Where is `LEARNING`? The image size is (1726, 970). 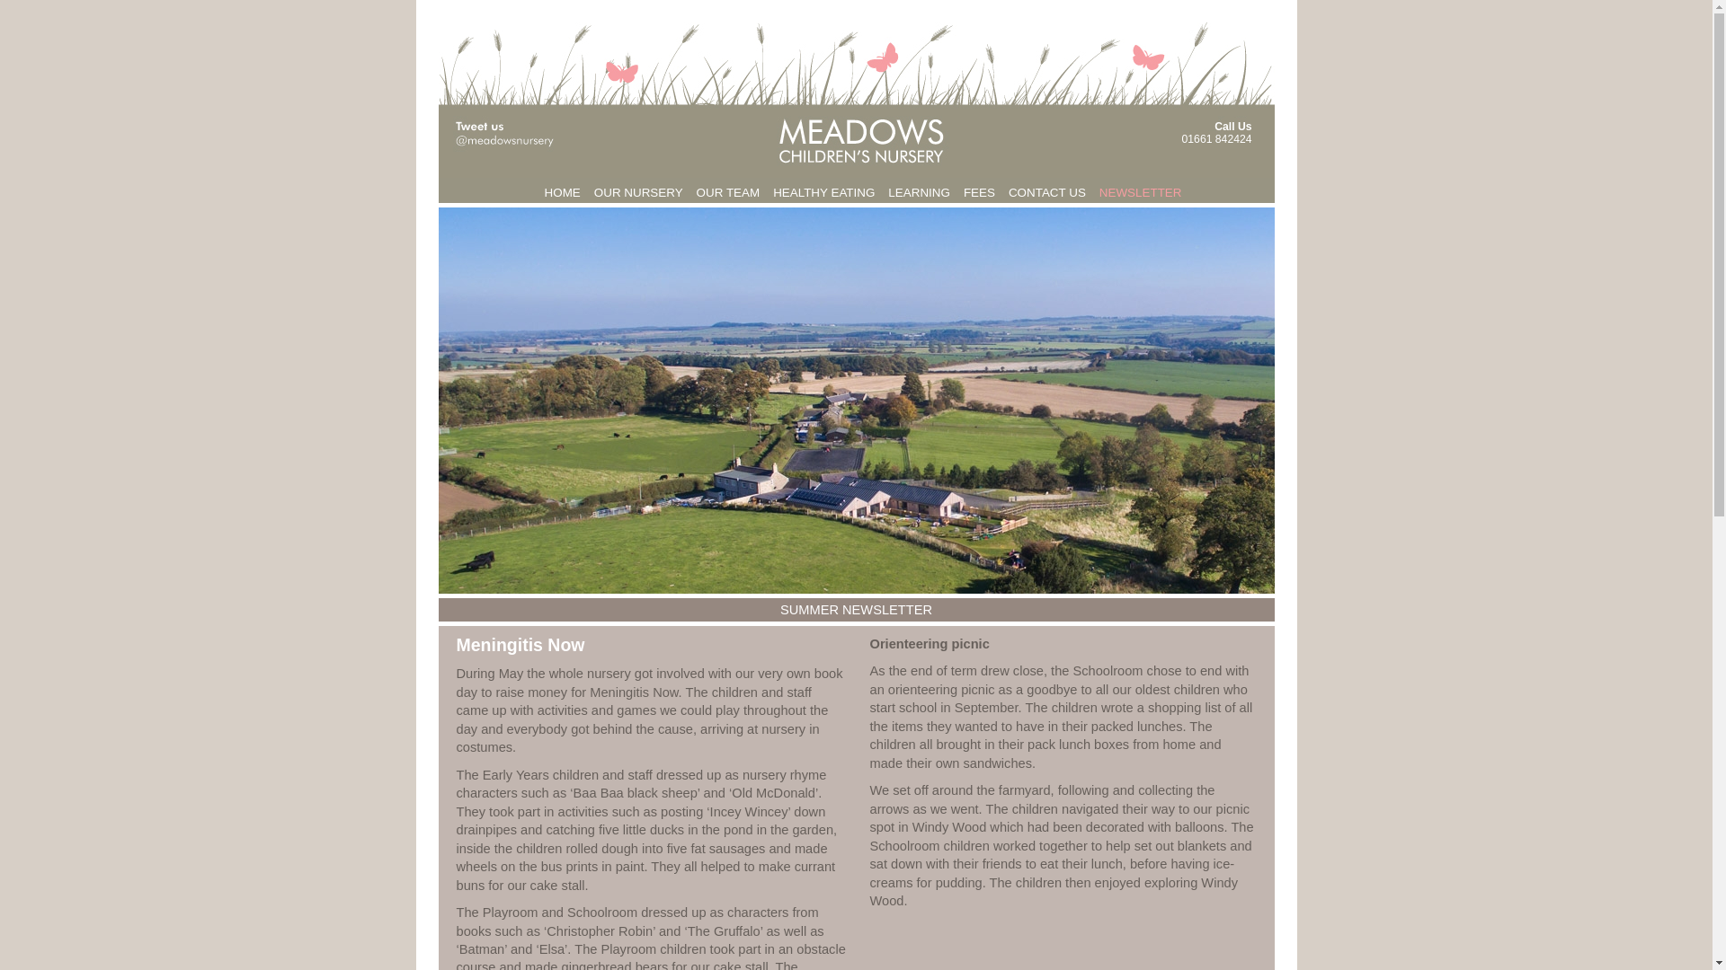 LEARNING is located at coordinates (919, 194).